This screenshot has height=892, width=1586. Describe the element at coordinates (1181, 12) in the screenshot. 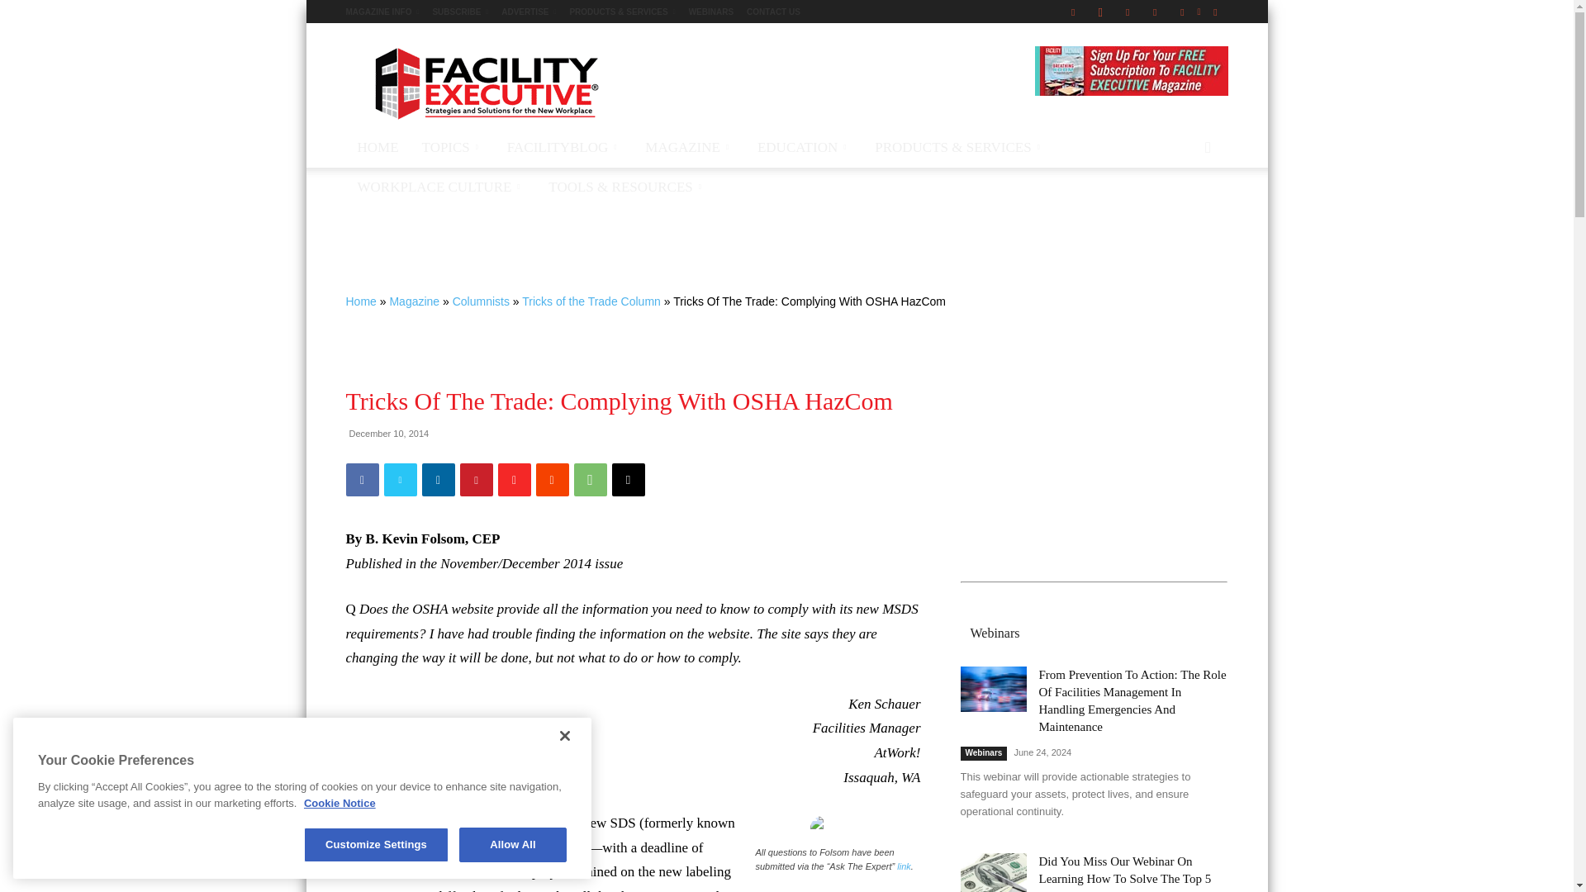

I see `RSS` at that location.